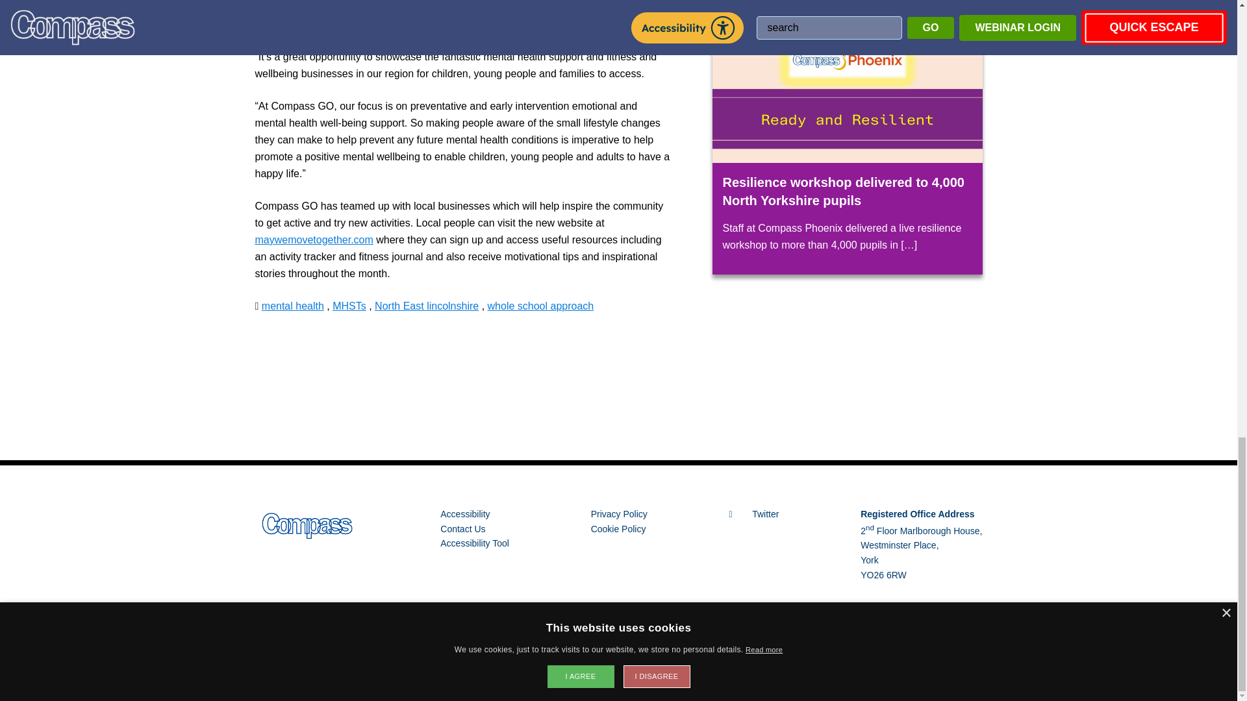 Image resolution: width=1247 pixels, height=701 pixels. Describe the element at coordinates (349, 306) in the screenshot. I see `MHSTs` at that location.